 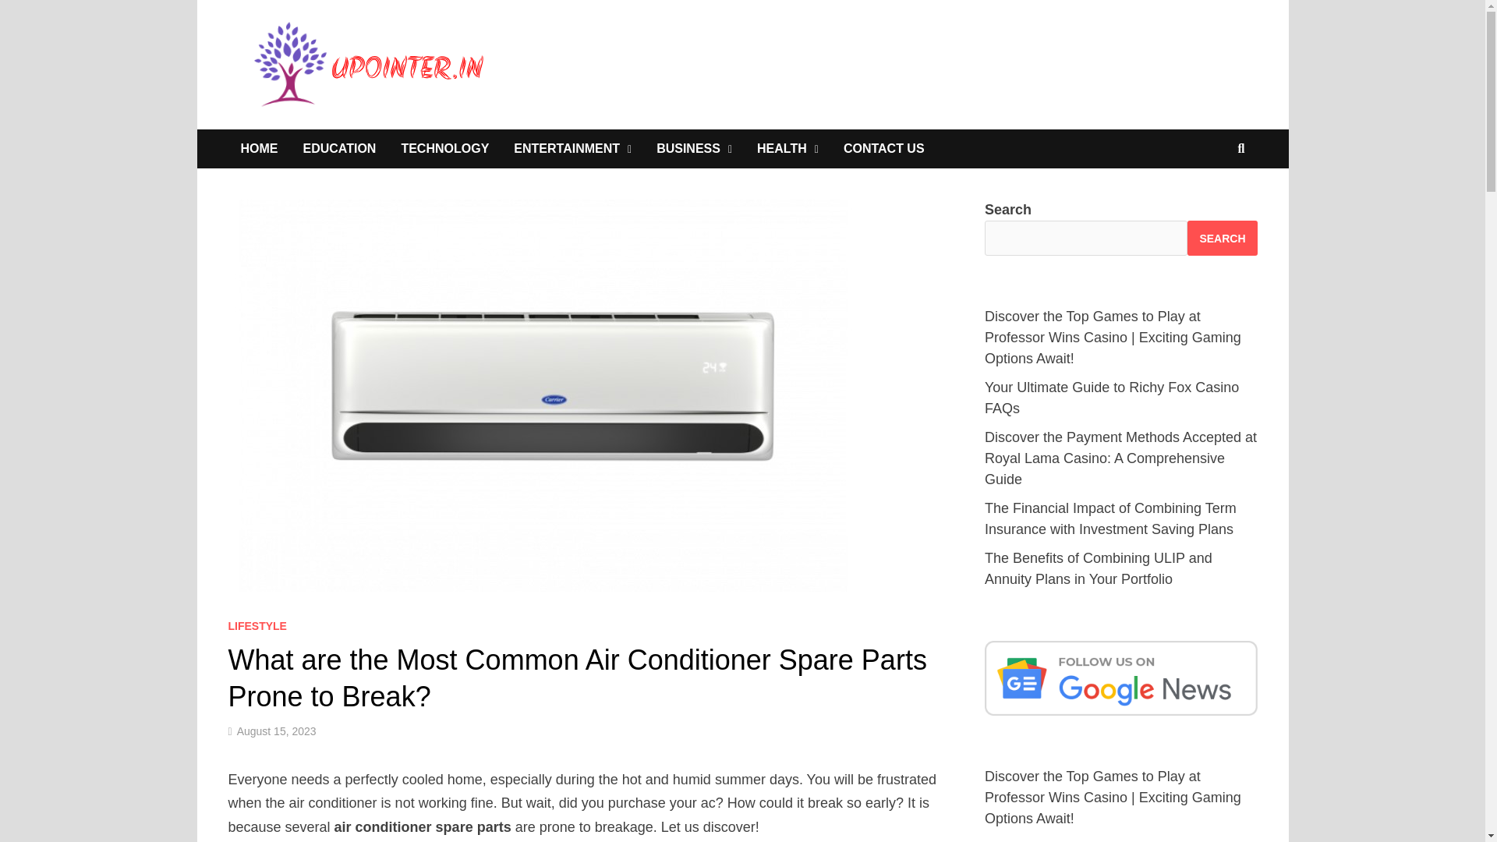 What do you see at coordinates (694, 149) in the screenshot?
I see `BUSINESS` at bounding box center [694, 149].